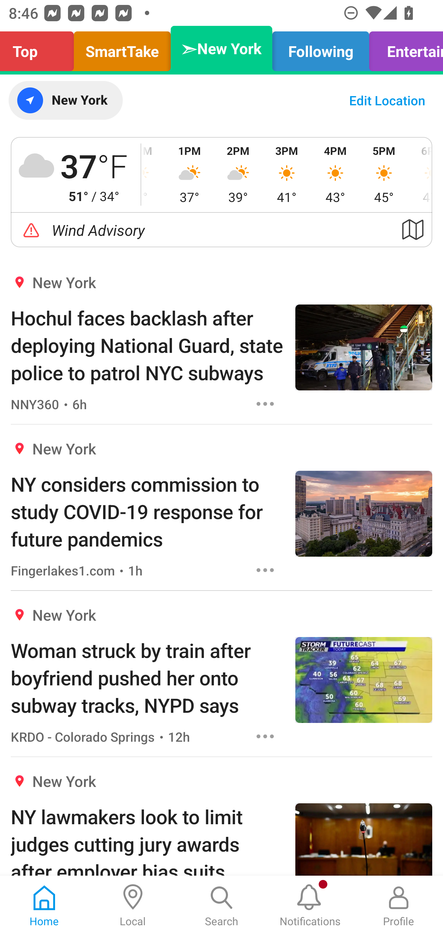 This screenshot has height=936, width=443. Describe the element at coordinates (310, 906) in the screenshot. I see `Notifications, New notification Notifications` at that location.